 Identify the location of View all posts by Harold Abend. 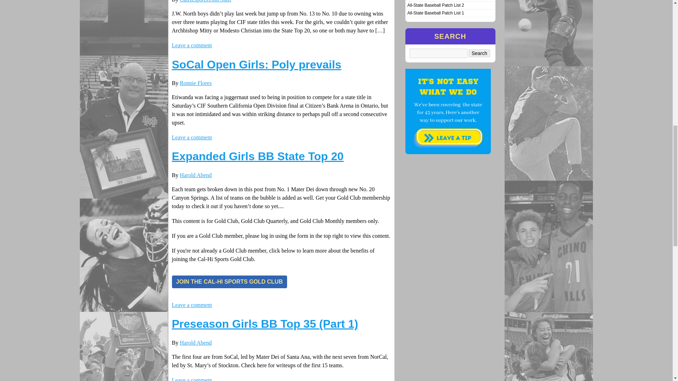
(196, 175).